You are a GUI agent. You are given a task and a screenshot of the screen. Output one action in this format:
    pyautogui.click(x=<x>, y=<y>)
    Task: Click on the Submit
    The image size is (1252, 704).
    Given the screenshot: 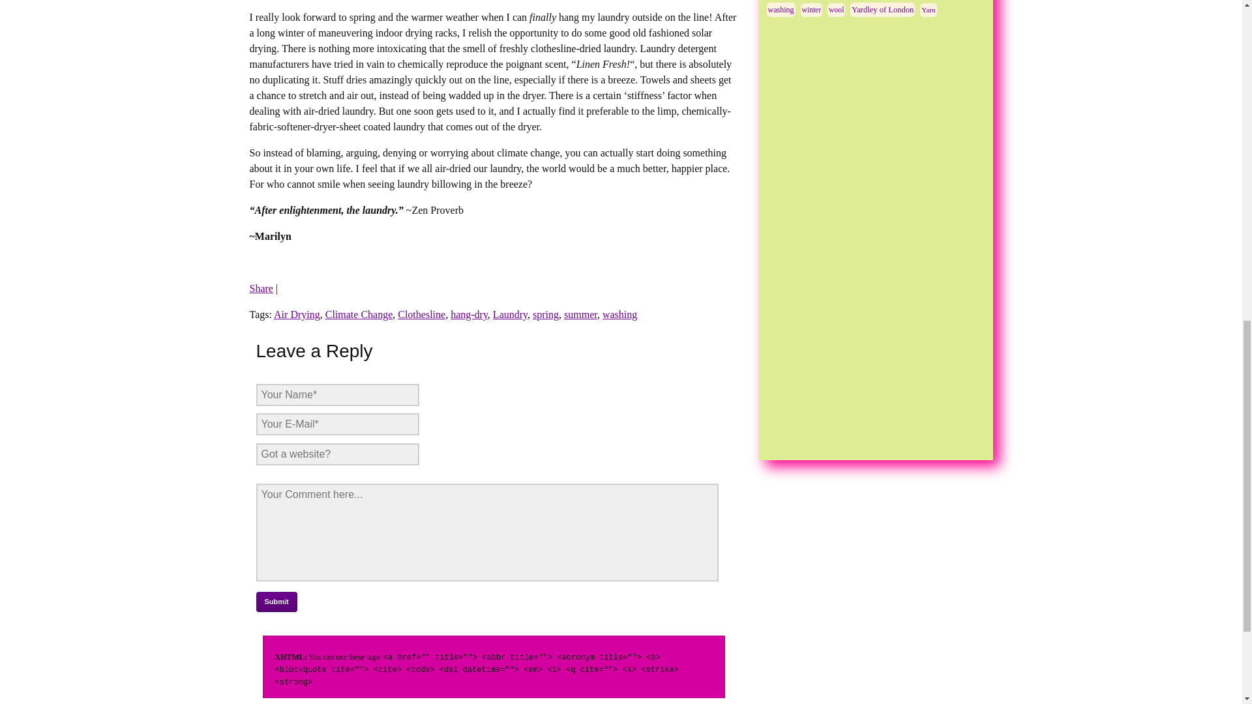 What is the action you would take?
    pyautogui.click(x=276, y=602)
    